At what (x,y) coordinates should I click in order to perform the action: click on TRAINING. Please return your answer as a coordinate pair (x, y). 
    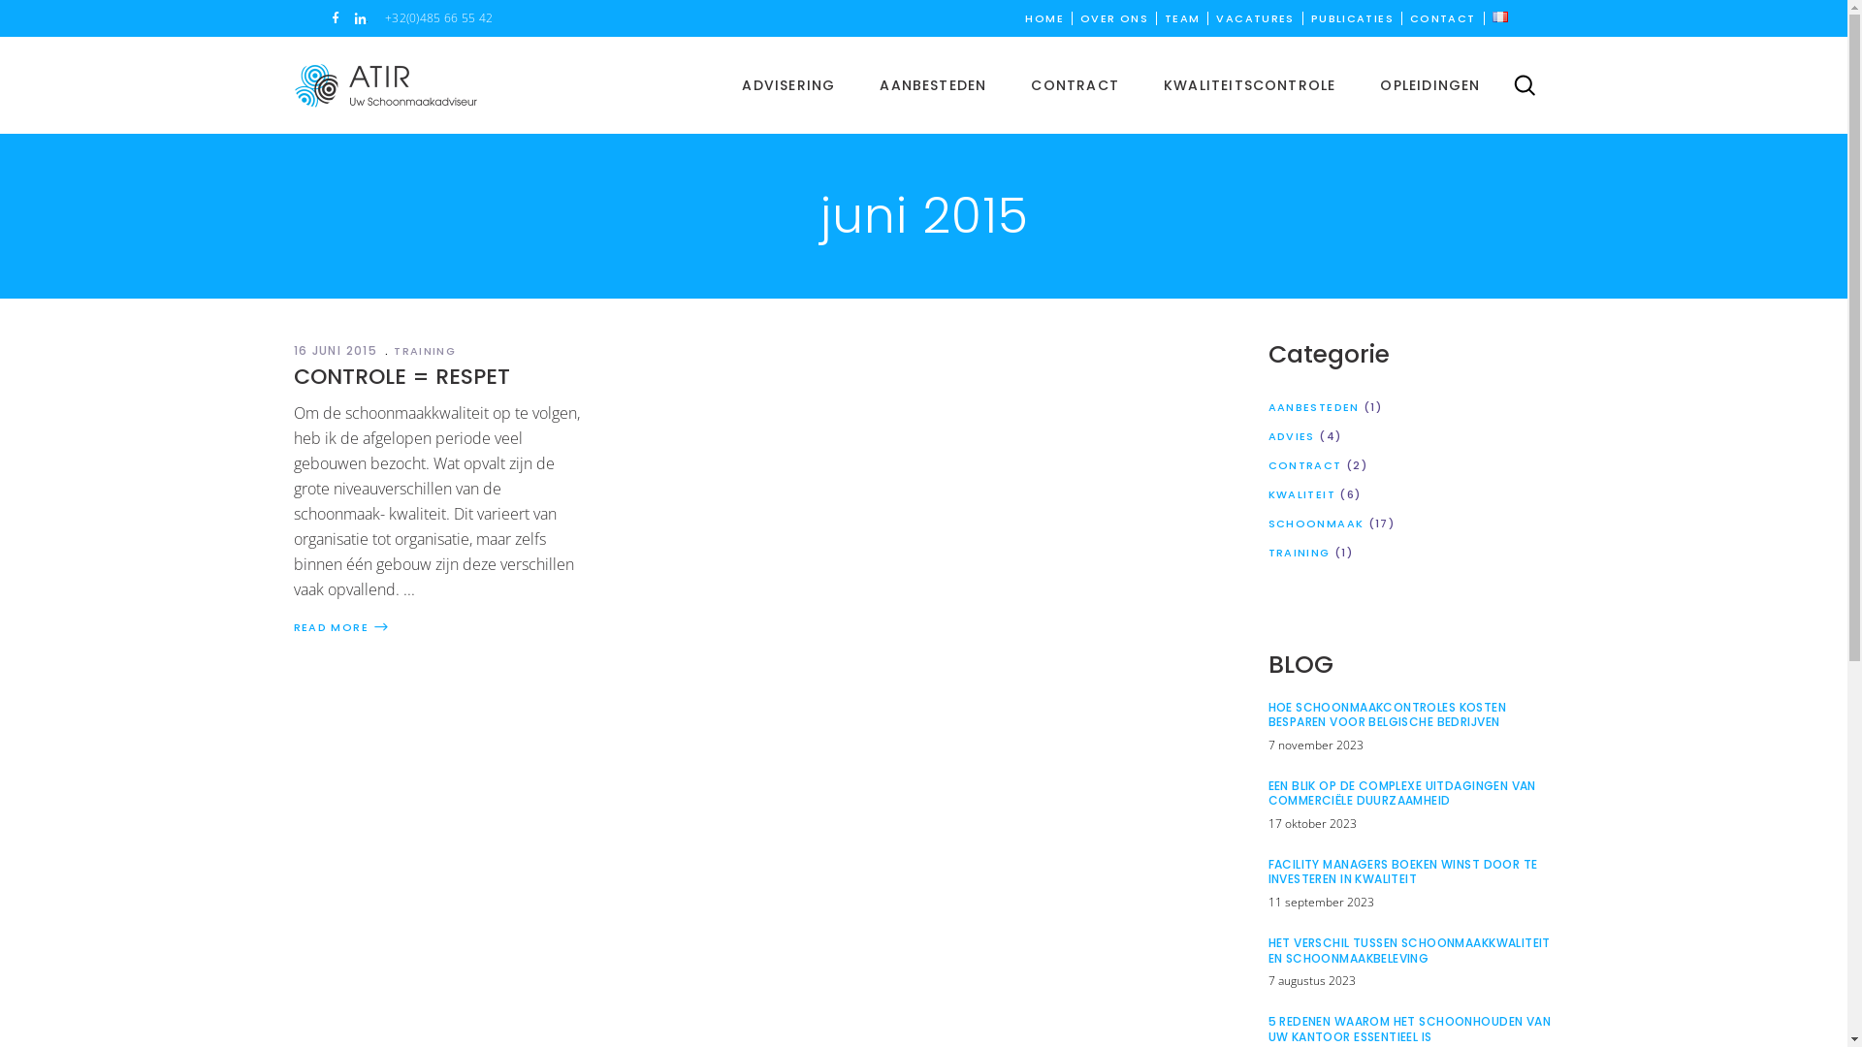
    Looking at the image, I should click on (1300, 553).